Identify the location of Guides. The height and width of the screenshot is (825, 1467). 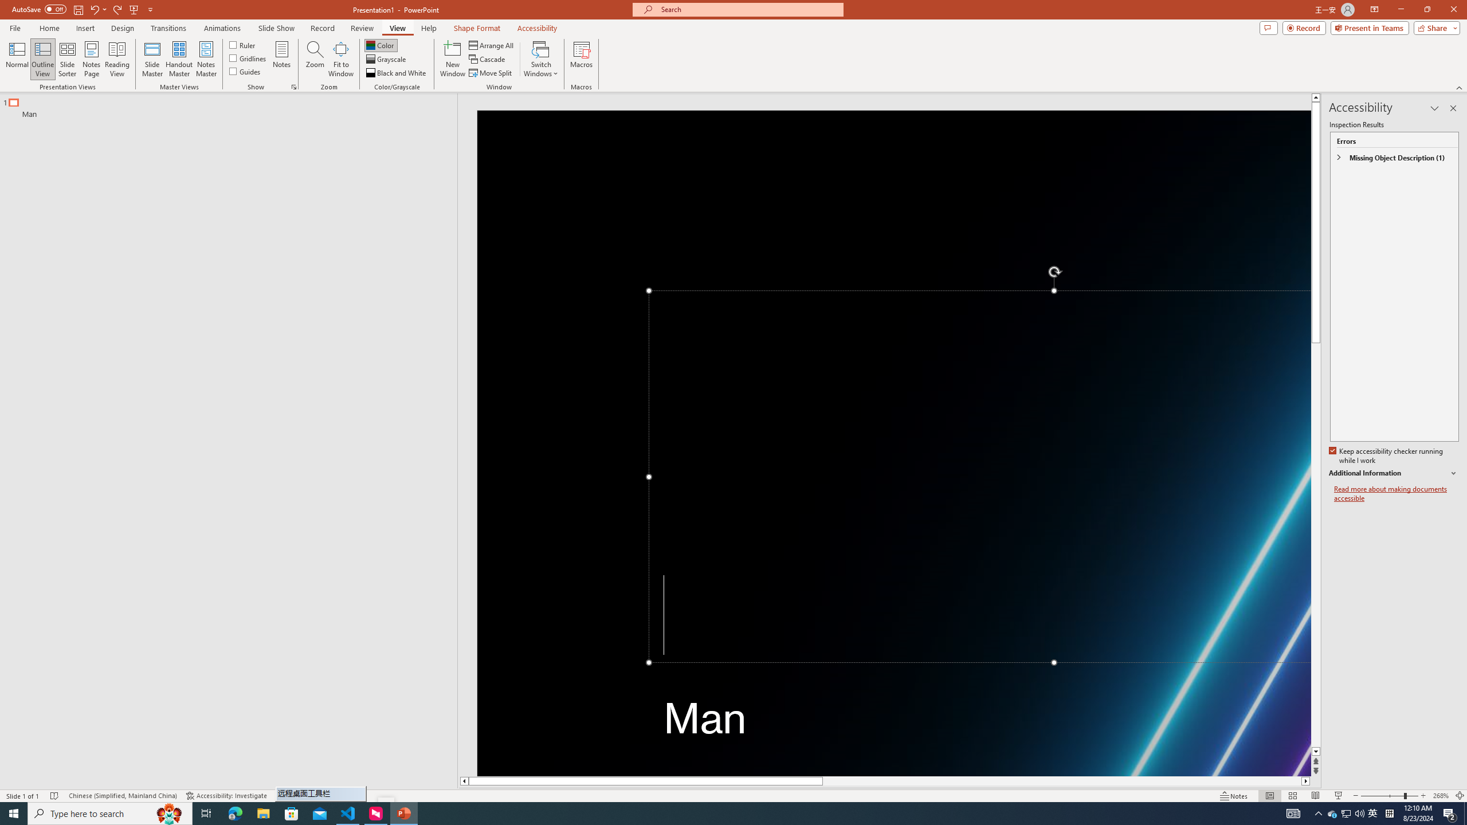
(245, 71).